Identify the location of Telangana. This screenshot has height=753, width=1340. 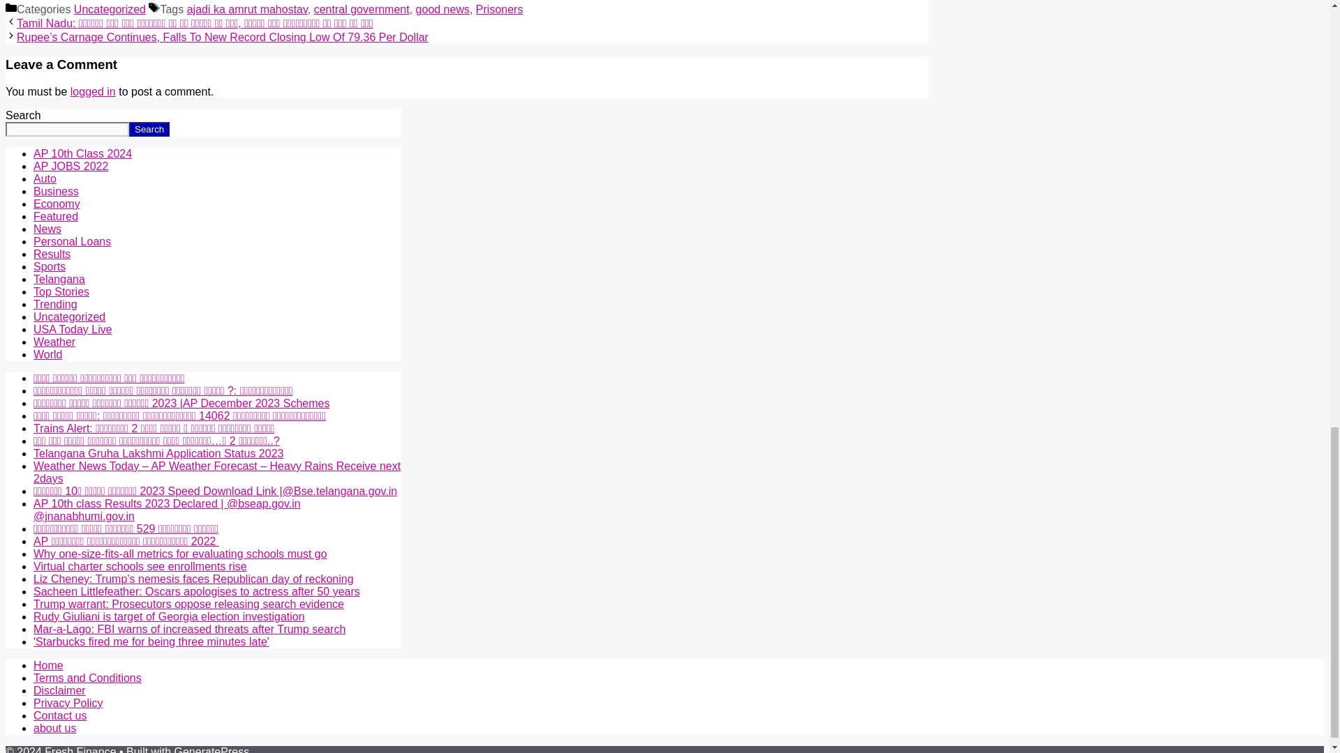
(59, 279).